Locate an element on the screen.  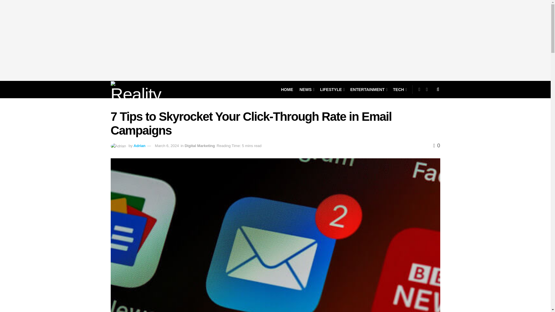
Digital Marketing is located at coordinates (200, 146).